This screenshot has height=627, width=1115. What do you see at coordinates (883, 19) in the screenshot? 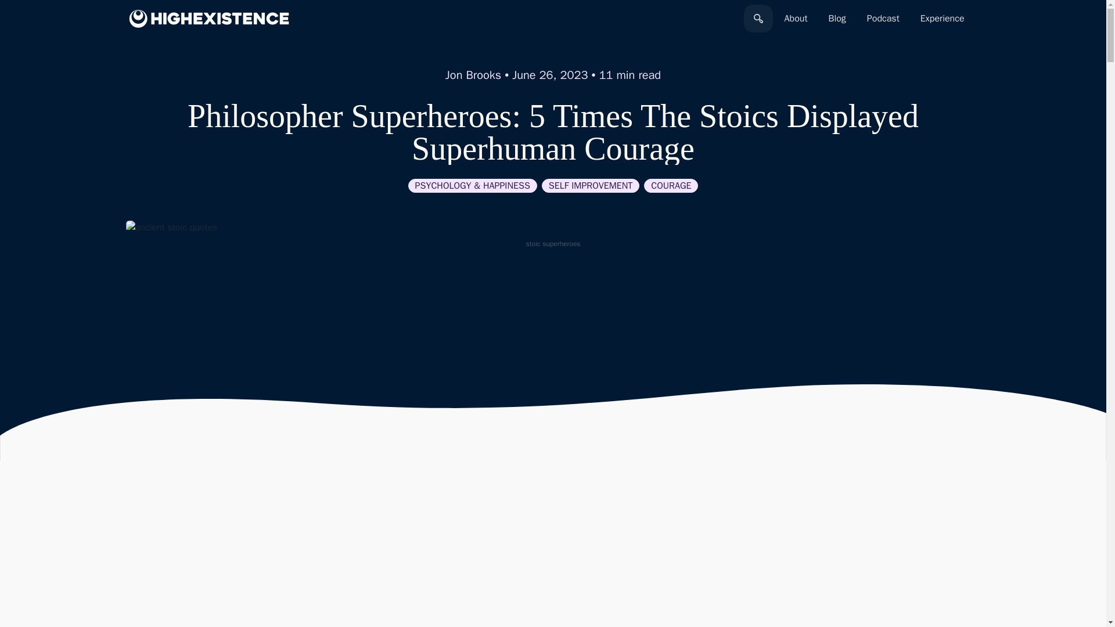
I see `Podcast` at bounding box center [883, 19].